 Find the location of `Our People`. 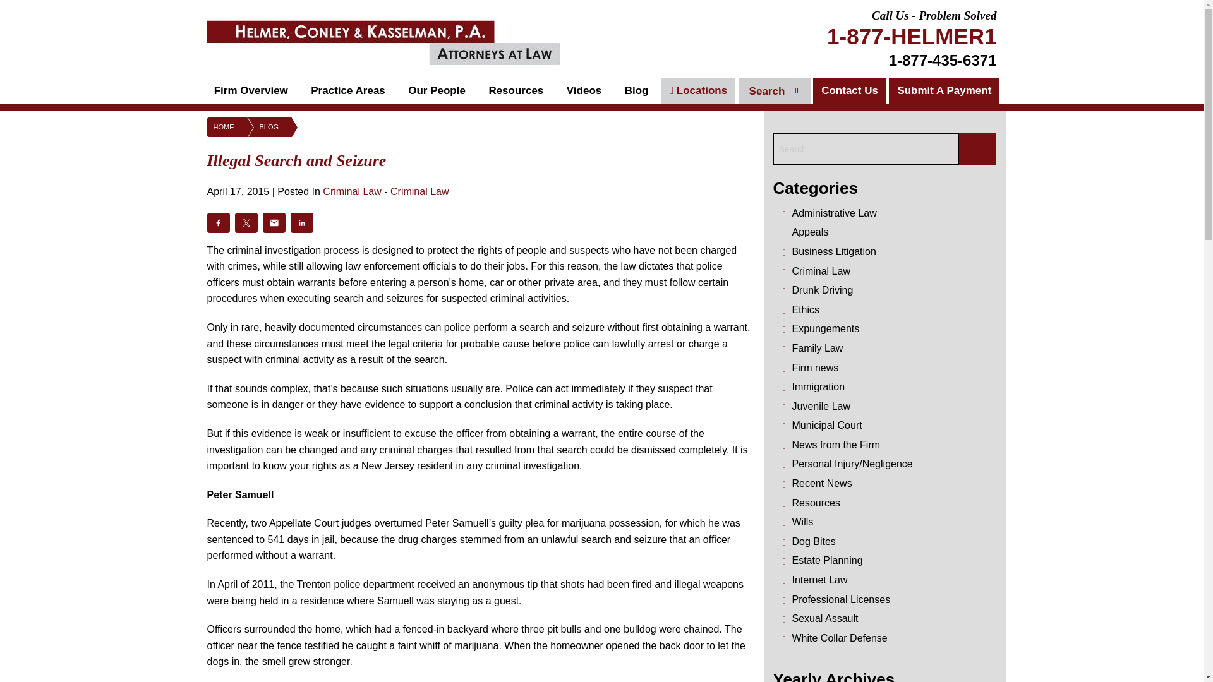

Our People is located at coordinates (436, 91).